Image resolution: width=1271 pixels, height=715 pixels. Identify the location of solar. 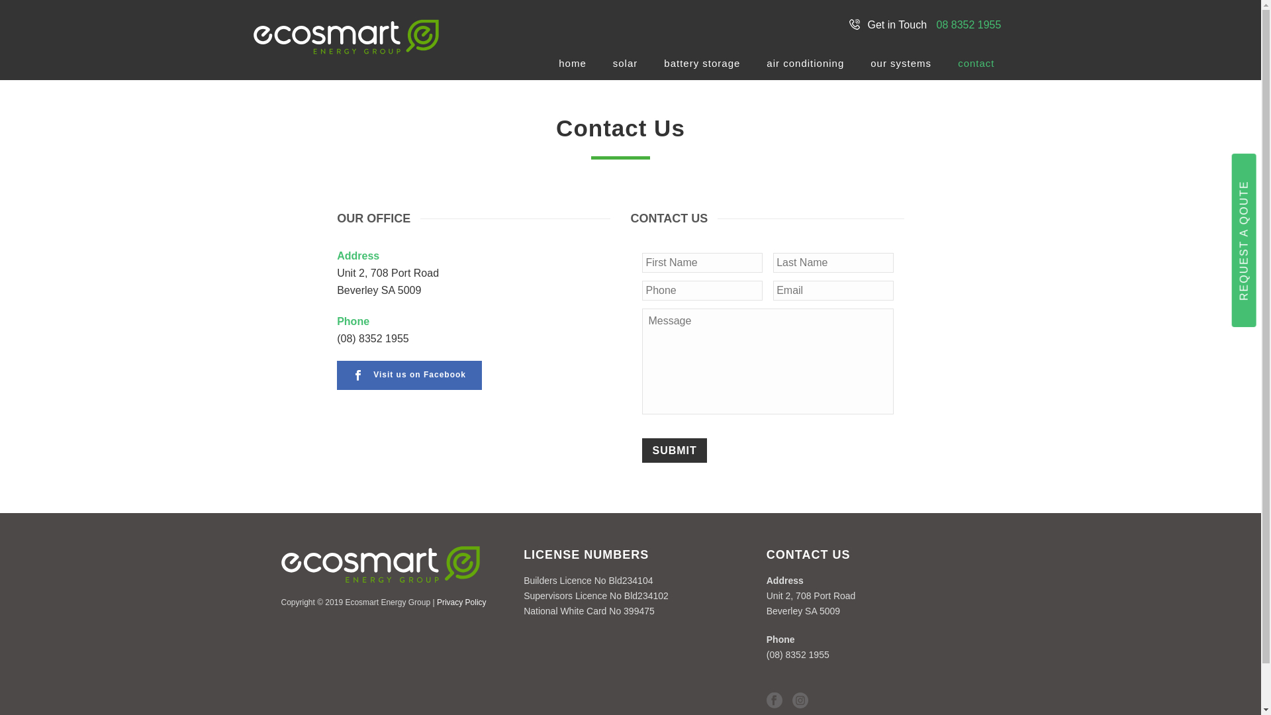
(625, 64).